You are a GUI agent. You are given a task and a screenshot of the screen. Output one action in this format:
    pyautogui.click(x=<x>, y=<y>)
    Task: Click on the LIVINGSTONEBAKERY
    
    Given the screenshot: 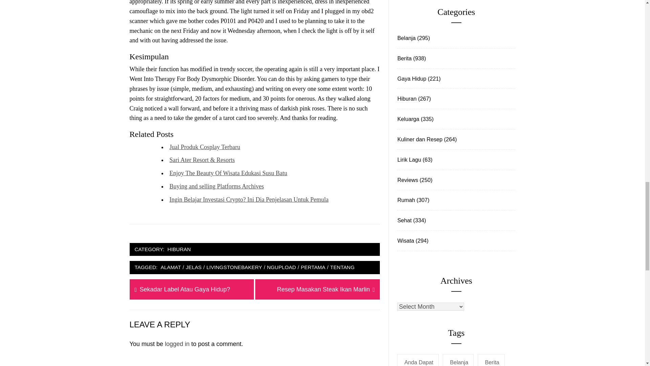 What is the action you would take?
    pyautogui.click(x=313, y=267)
    